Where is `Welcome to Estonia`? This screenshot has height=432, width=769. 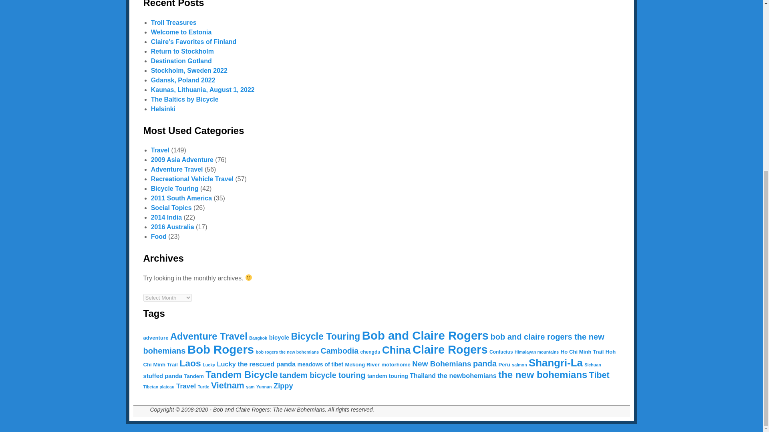 Welcome to Estonia is located at coordinates (181, 32).